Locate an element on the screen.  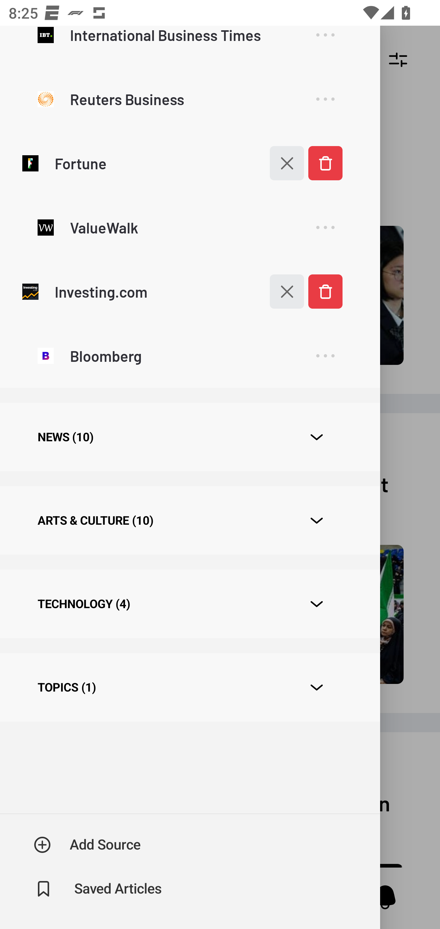
Expand Button is located at coordinates (317, 604).